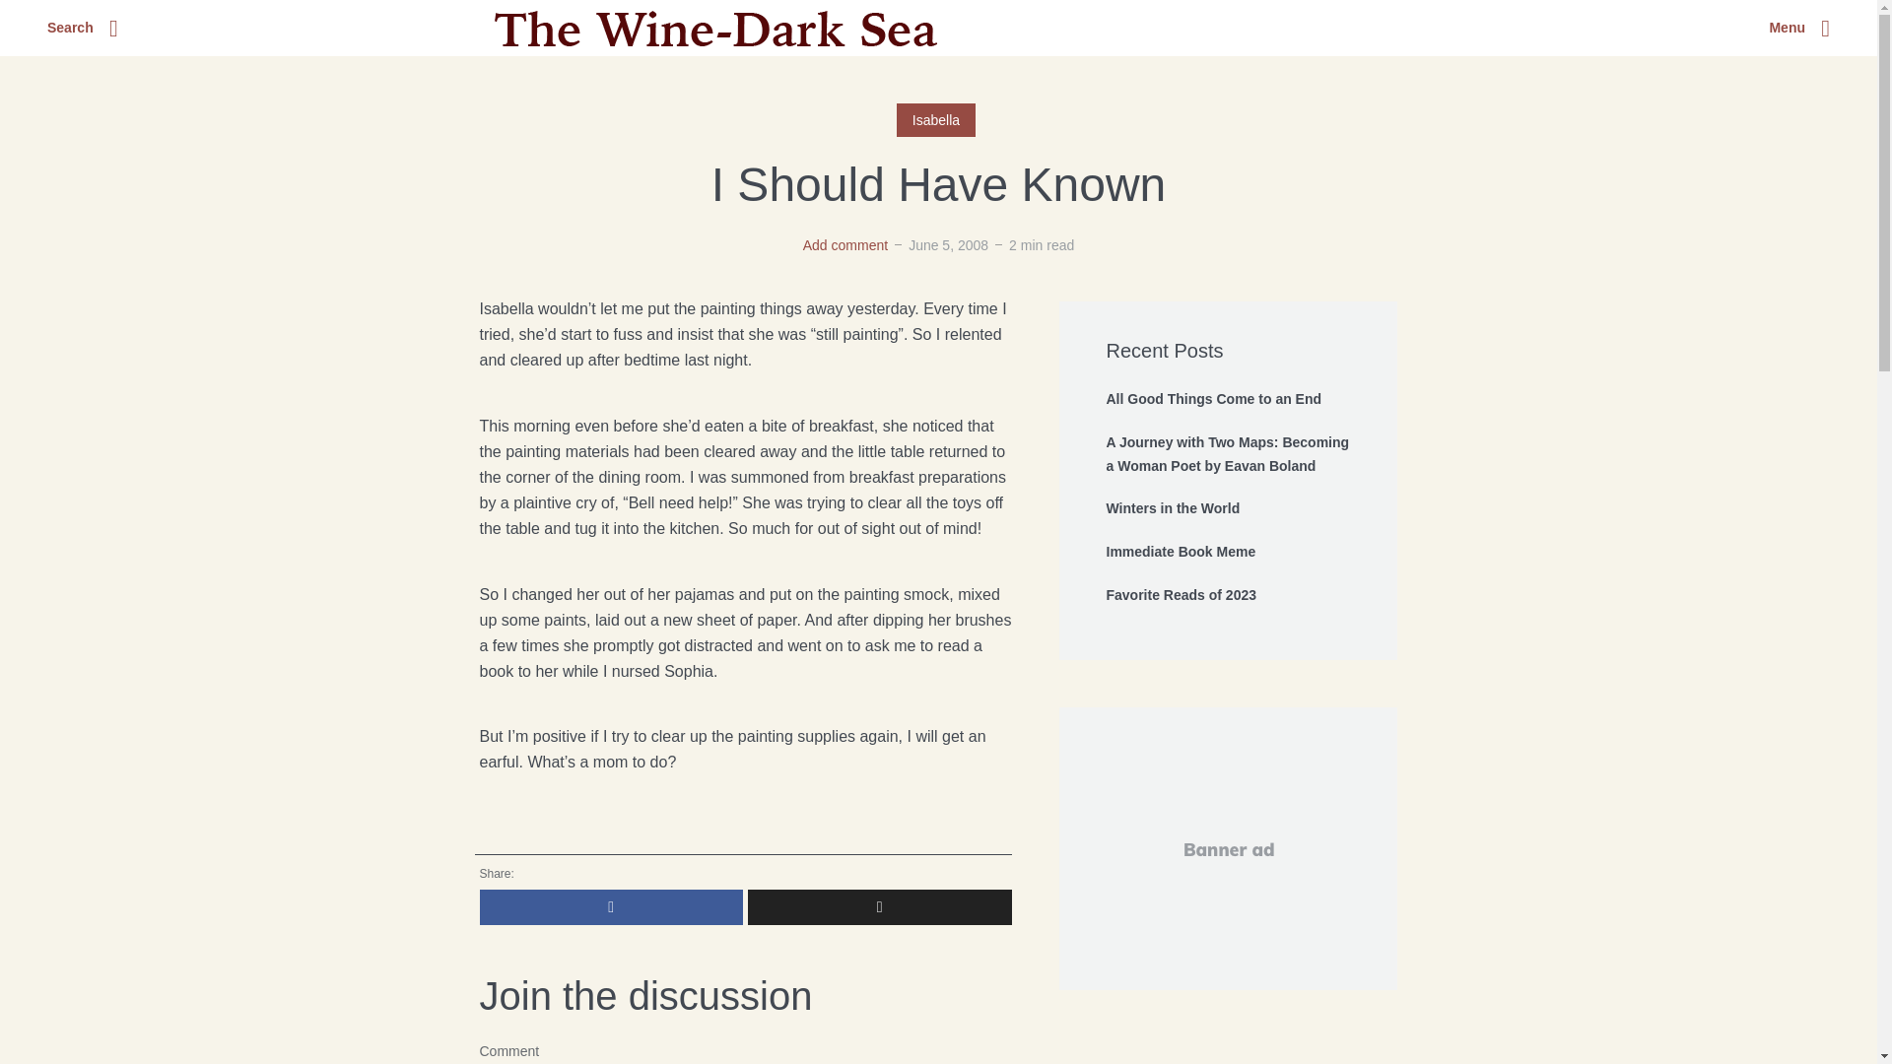 This screenshot has height=1064, width=1892. Describe the element at coordinates (1228, 552) in the screenshot. I see `Immediate Book Meme` at that location.